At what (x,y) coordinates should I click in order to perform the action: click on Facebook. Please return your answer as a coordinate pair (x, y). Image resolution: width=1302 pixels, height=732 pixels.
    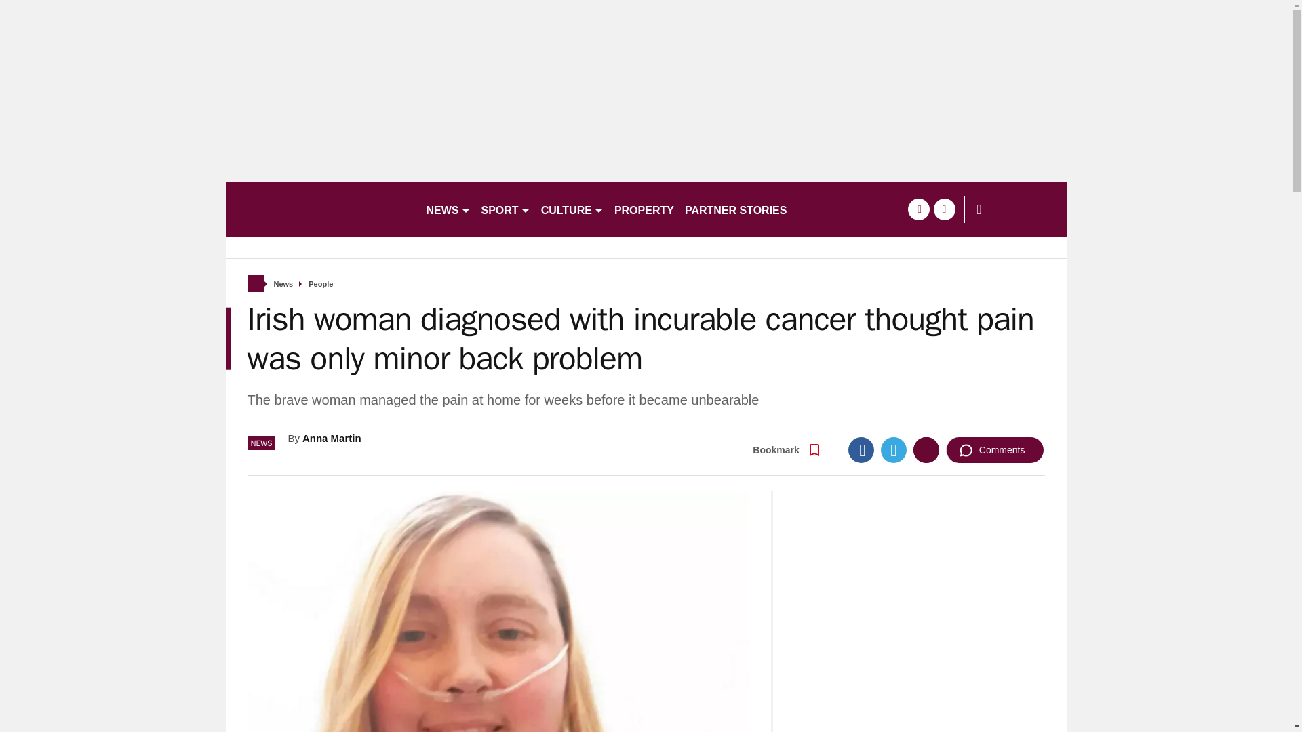
    Looking at the image, I should click on (861, 449).